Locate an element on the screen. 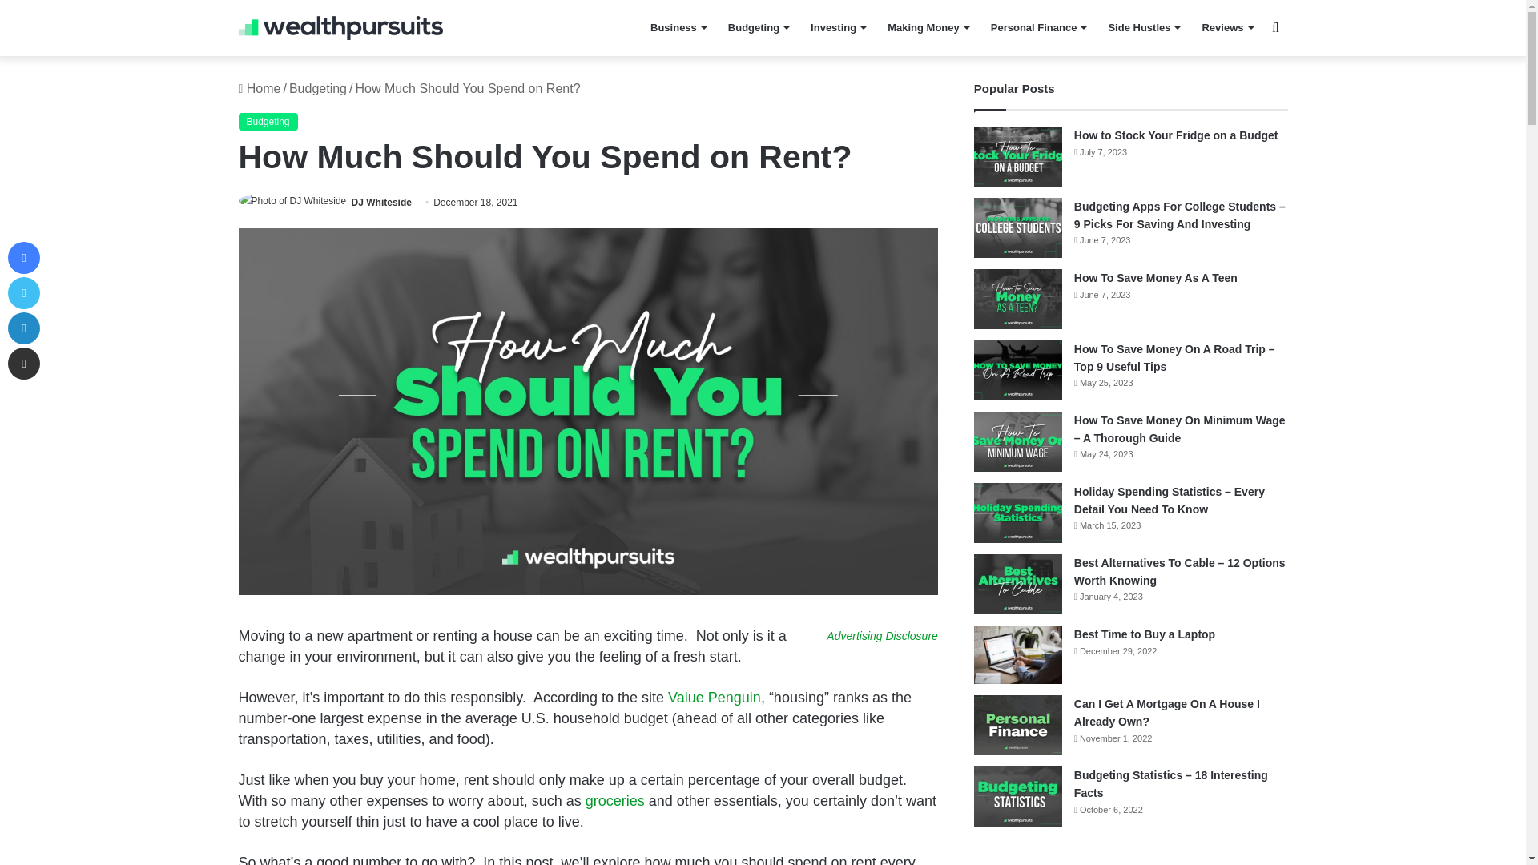 The image size is (1538, 865). DJ Whiteside is located at coordinates (381, 203).